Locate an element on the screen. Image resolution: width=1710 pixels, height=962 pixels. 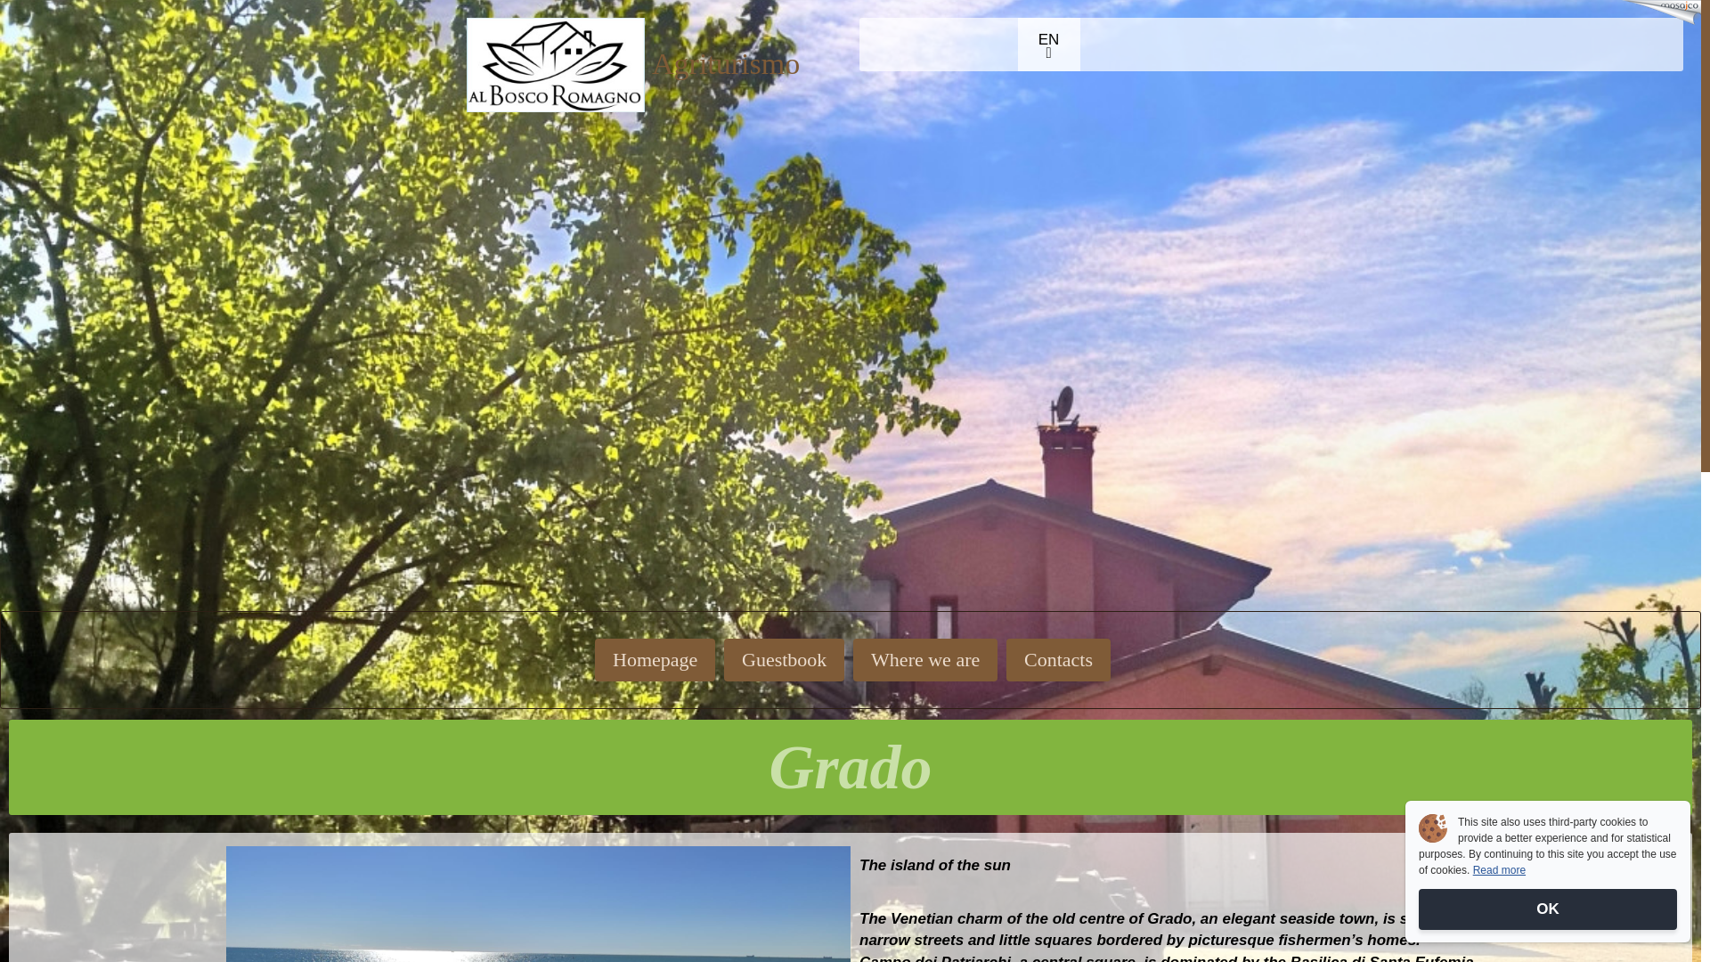
Read more is located at coordinates (1498, 869).